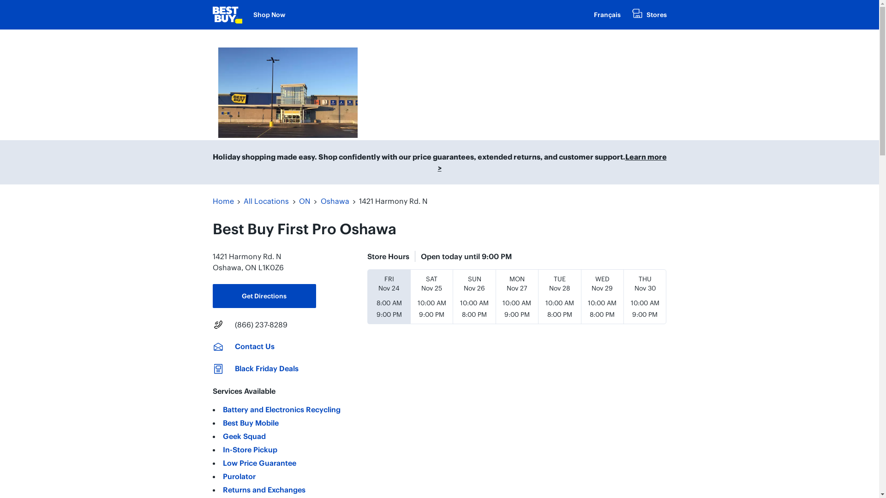 The height and width of the screenshot is (498, 886). What do you see at coordinates (266, 369) in the screenshot?
I see `Black Friday Deals` at bounding box center [266, 369].